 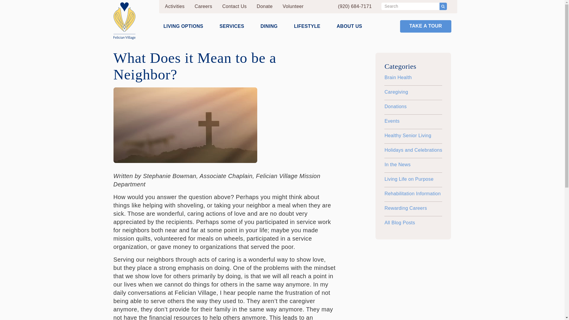 What do you see at coordinates (234, 7) in the screenshot?
I see `Contact Us` at bounding box center [234, 7].